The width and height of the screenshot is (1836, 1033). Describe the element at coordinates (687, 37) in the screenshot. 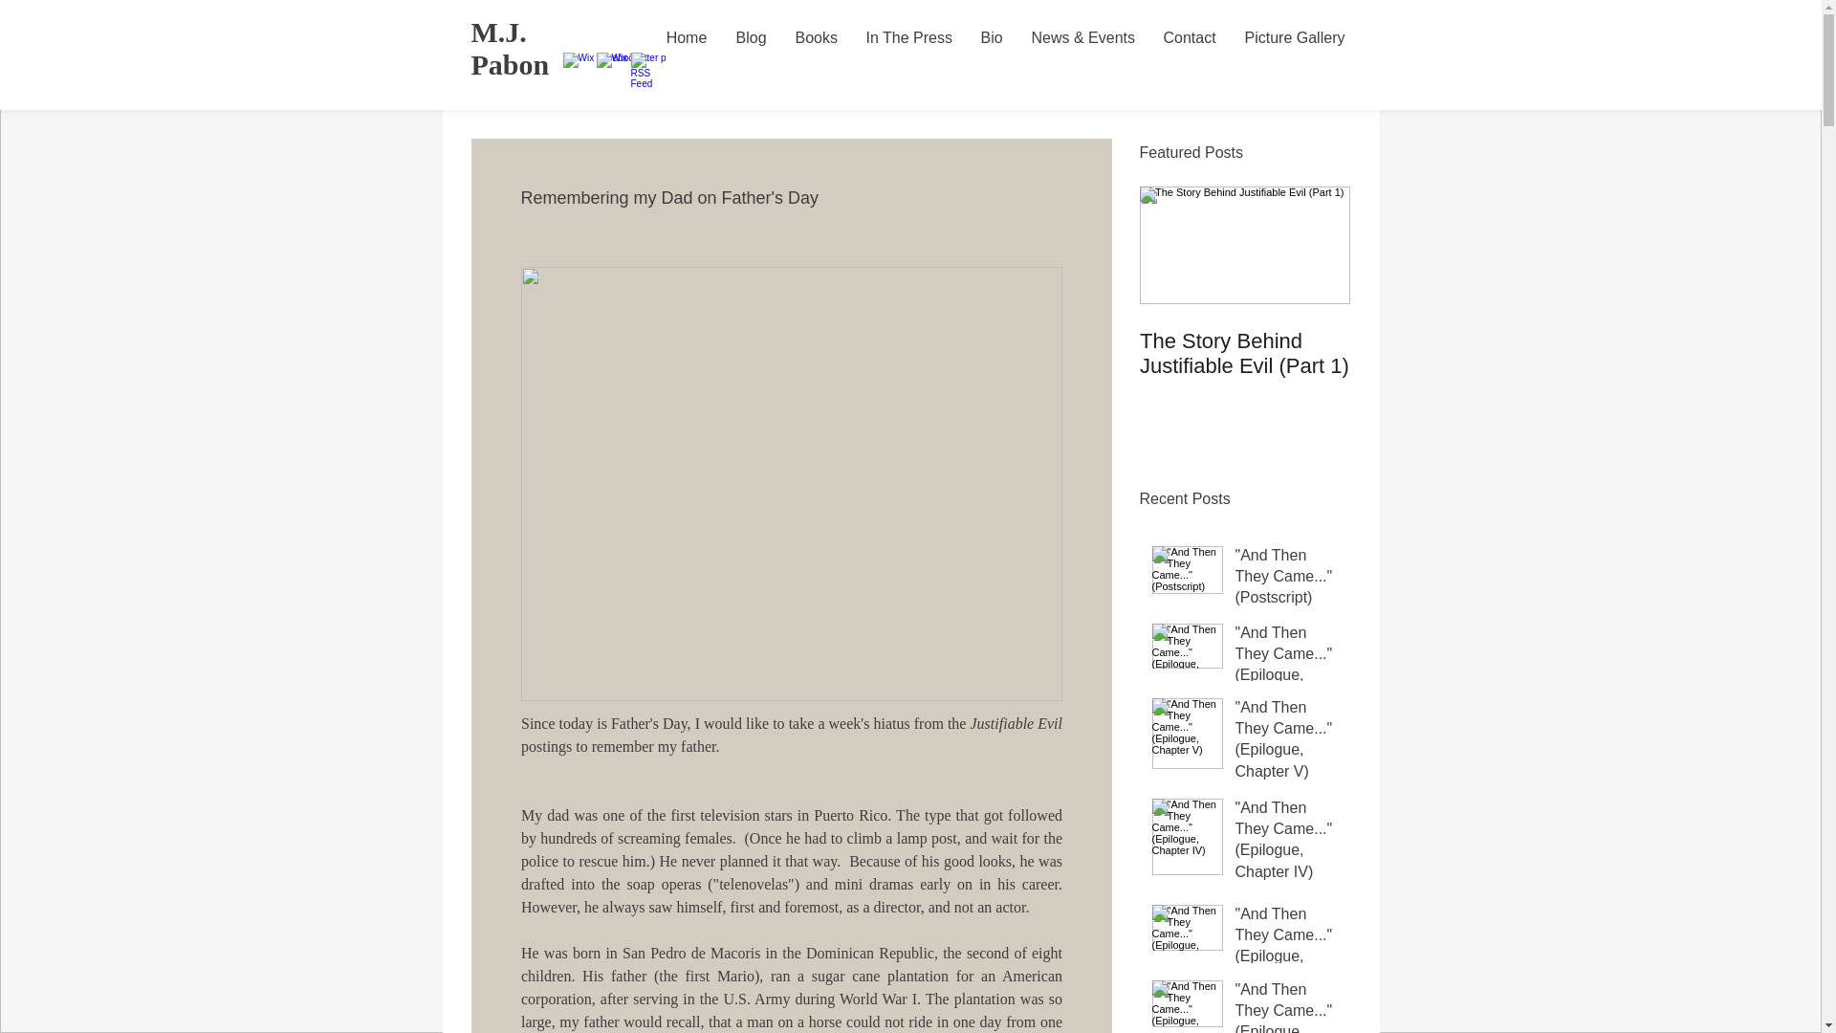

I see `Home` at that location.